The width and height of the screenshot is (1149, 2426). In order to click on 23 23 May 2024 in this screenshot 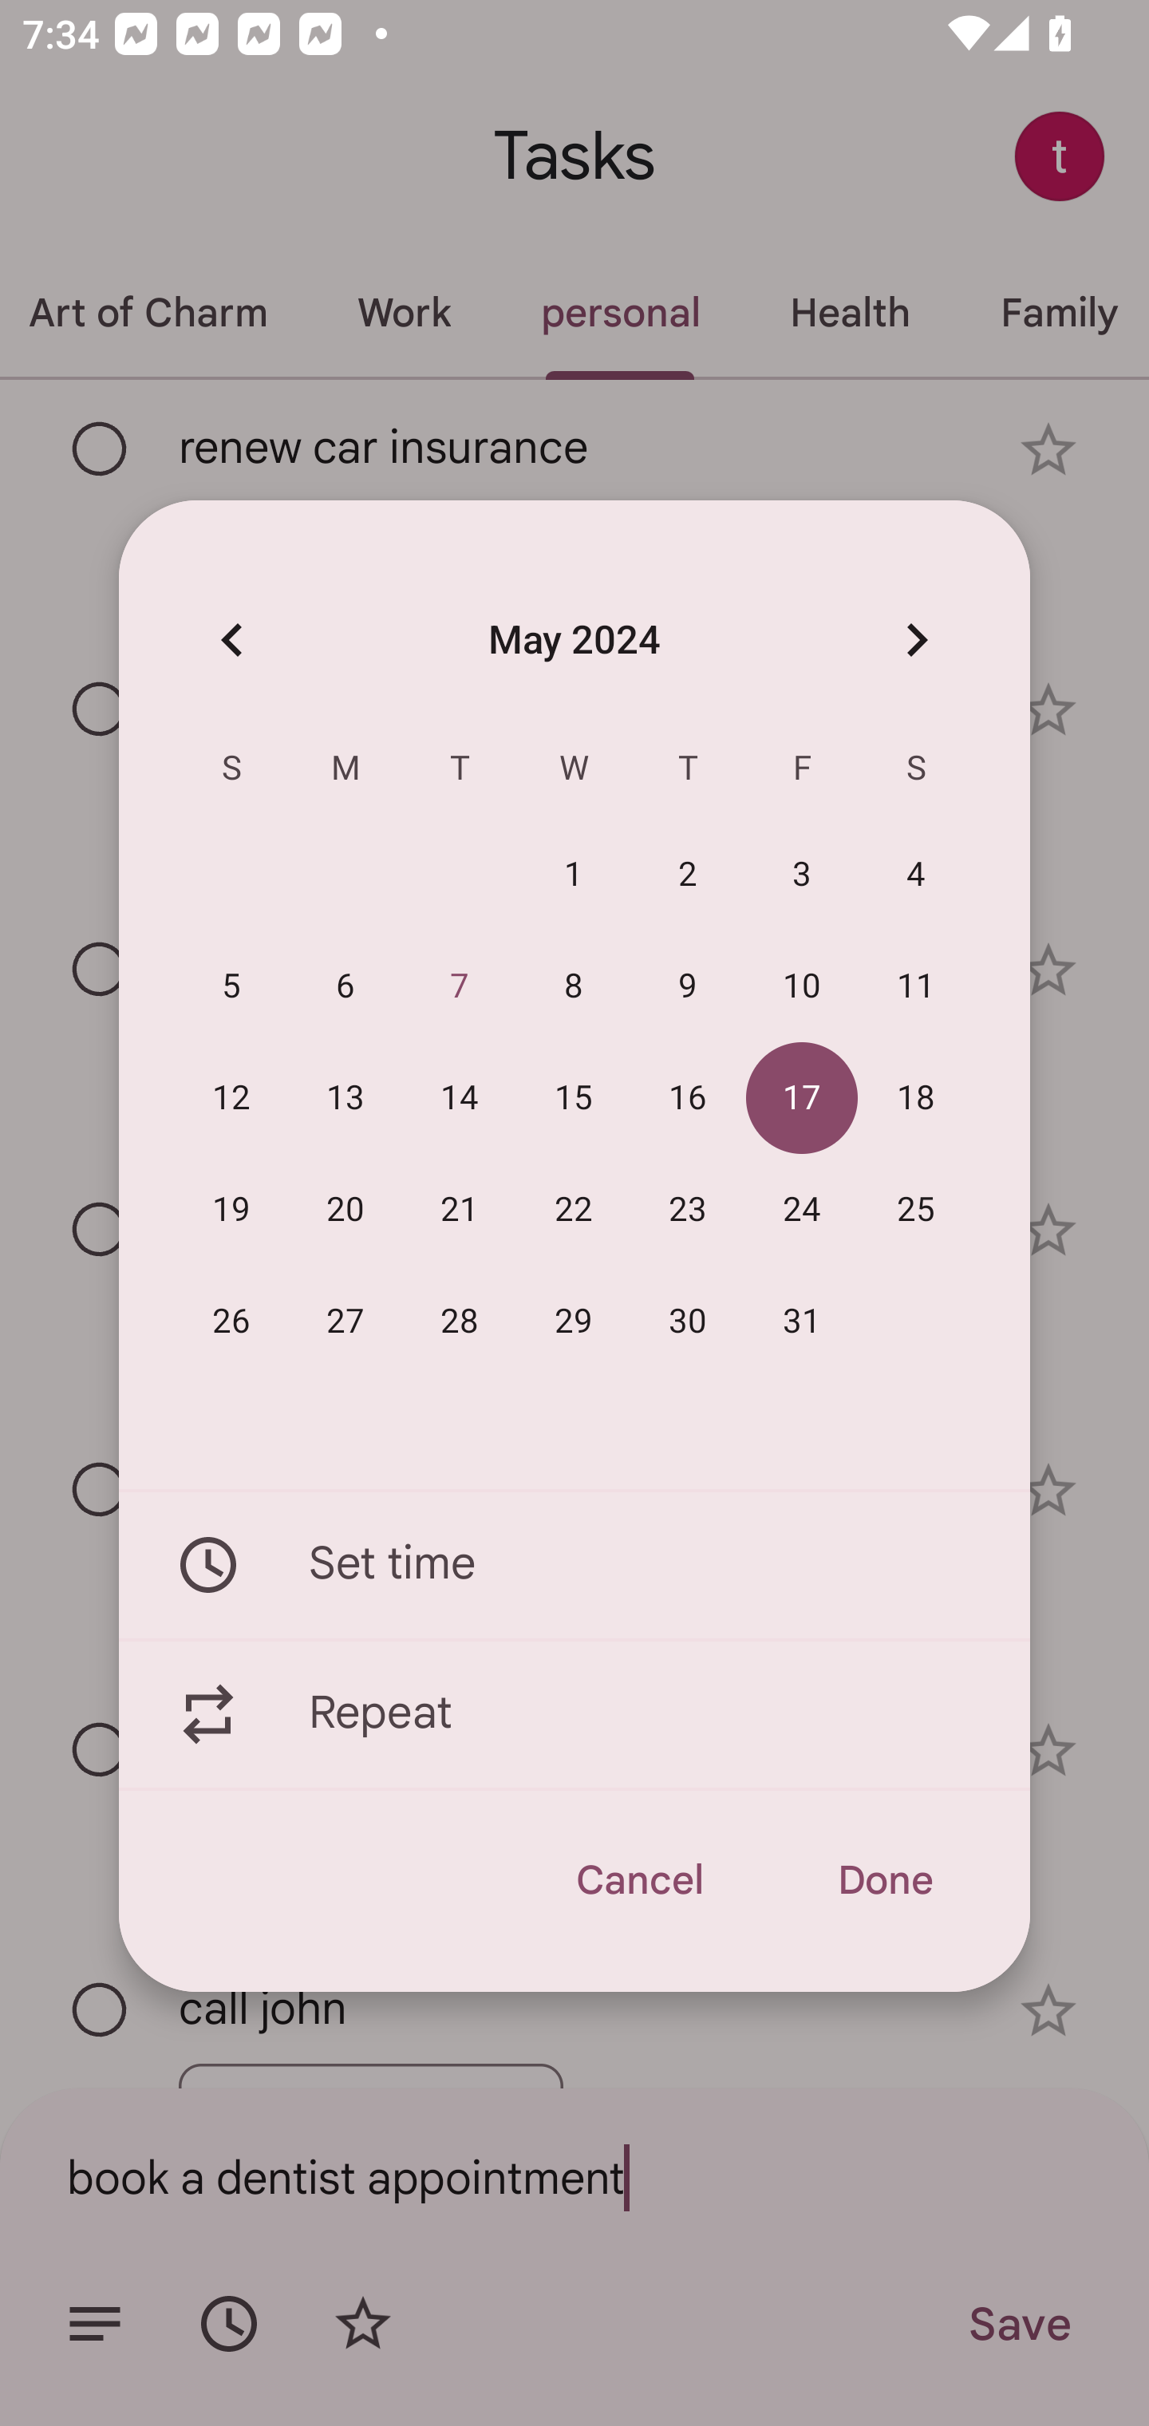, I will do `click(688, 1210)`.